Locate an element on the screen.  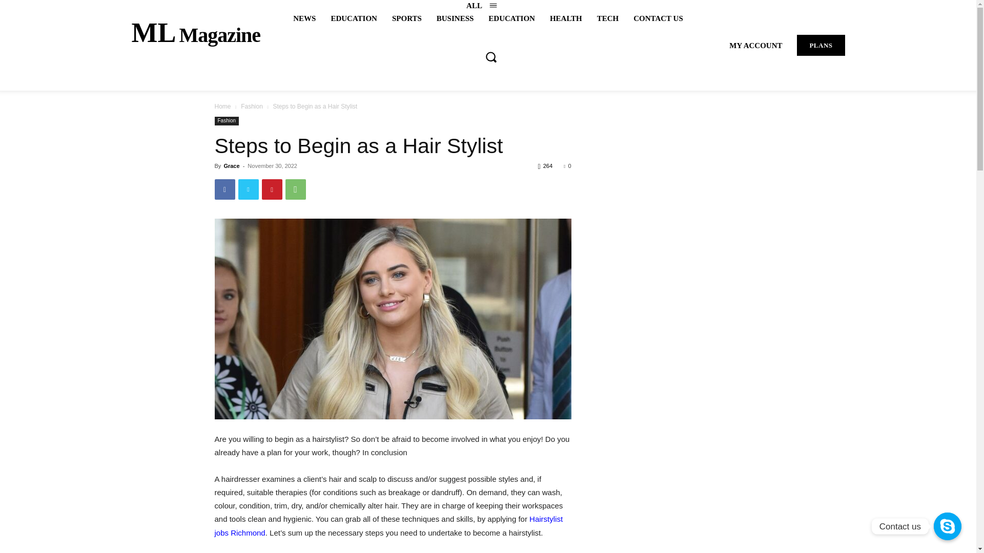
SPORTS is located at coordinates (608, 18).